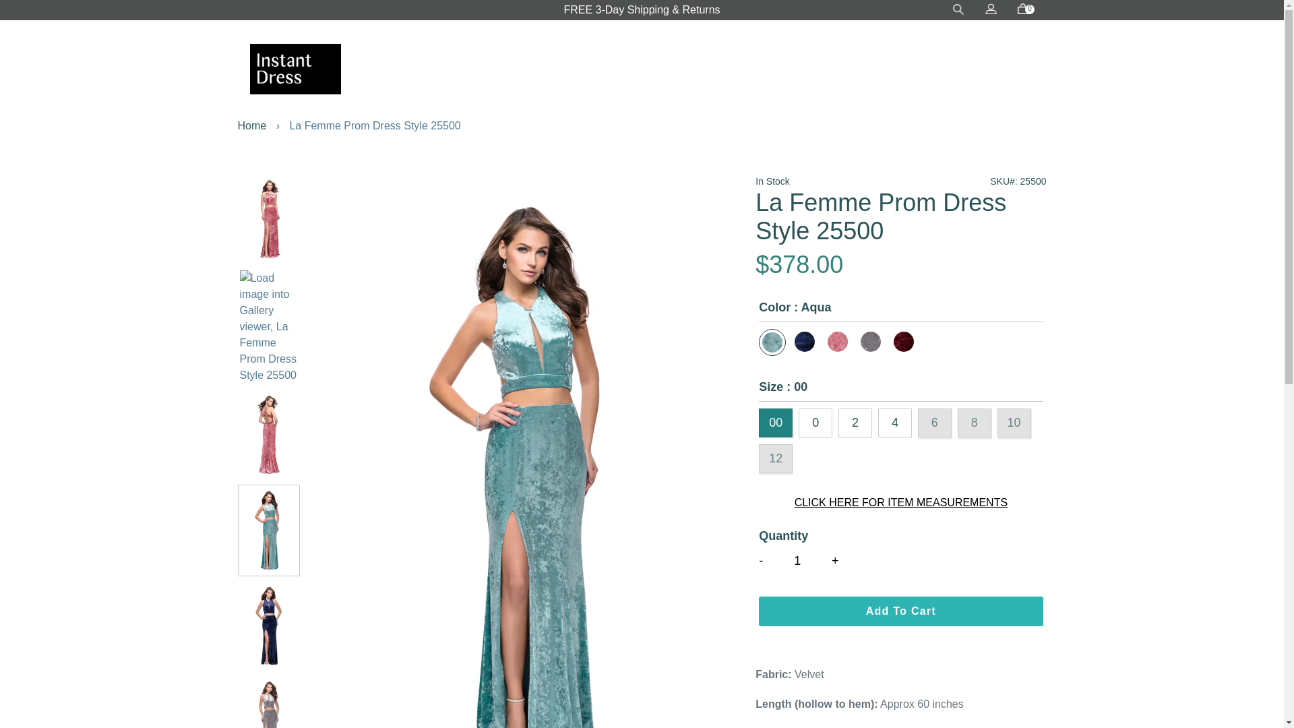 Image resolution: width=1294 pixels, height=728 pixels. Describe the element at coordinates (1023, 9) in the screenshot. I see `0` at that location.